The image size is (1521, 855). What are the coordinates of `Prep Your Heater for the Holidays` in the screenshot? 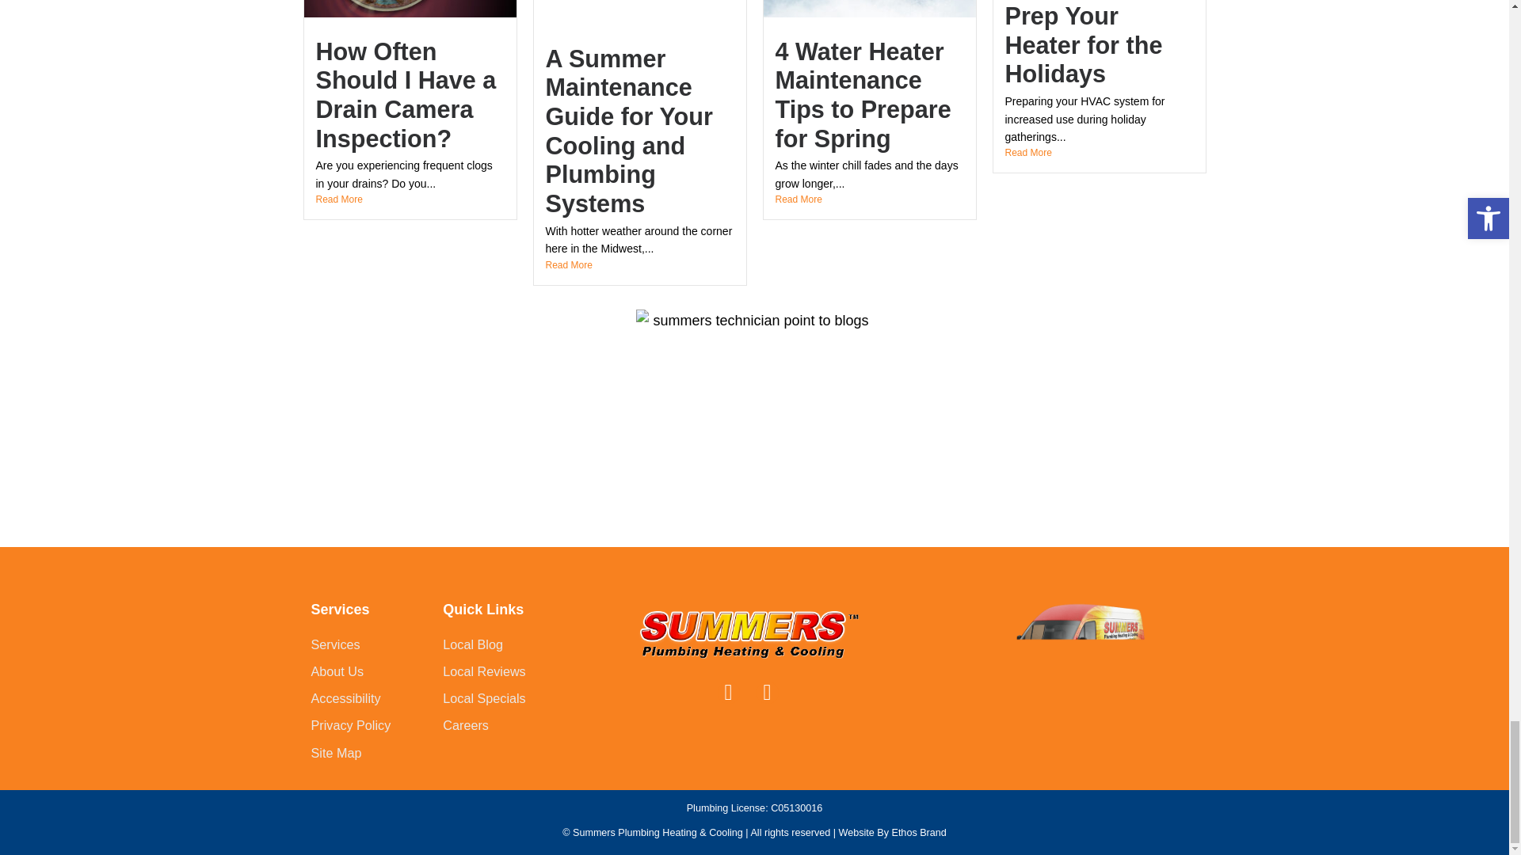 It's located at (1082, 44).